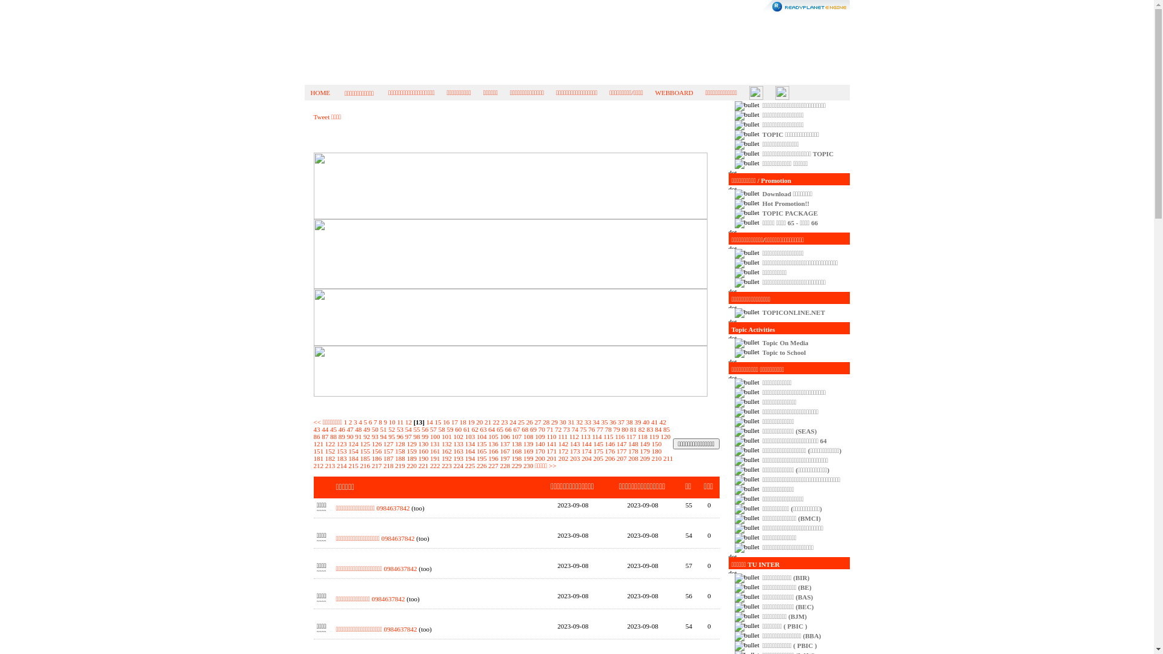 The image size is (1163, 654). What do you see at coordinates (458, 437) in the screenshot?
I see `102` at bounding box center [458, 437].